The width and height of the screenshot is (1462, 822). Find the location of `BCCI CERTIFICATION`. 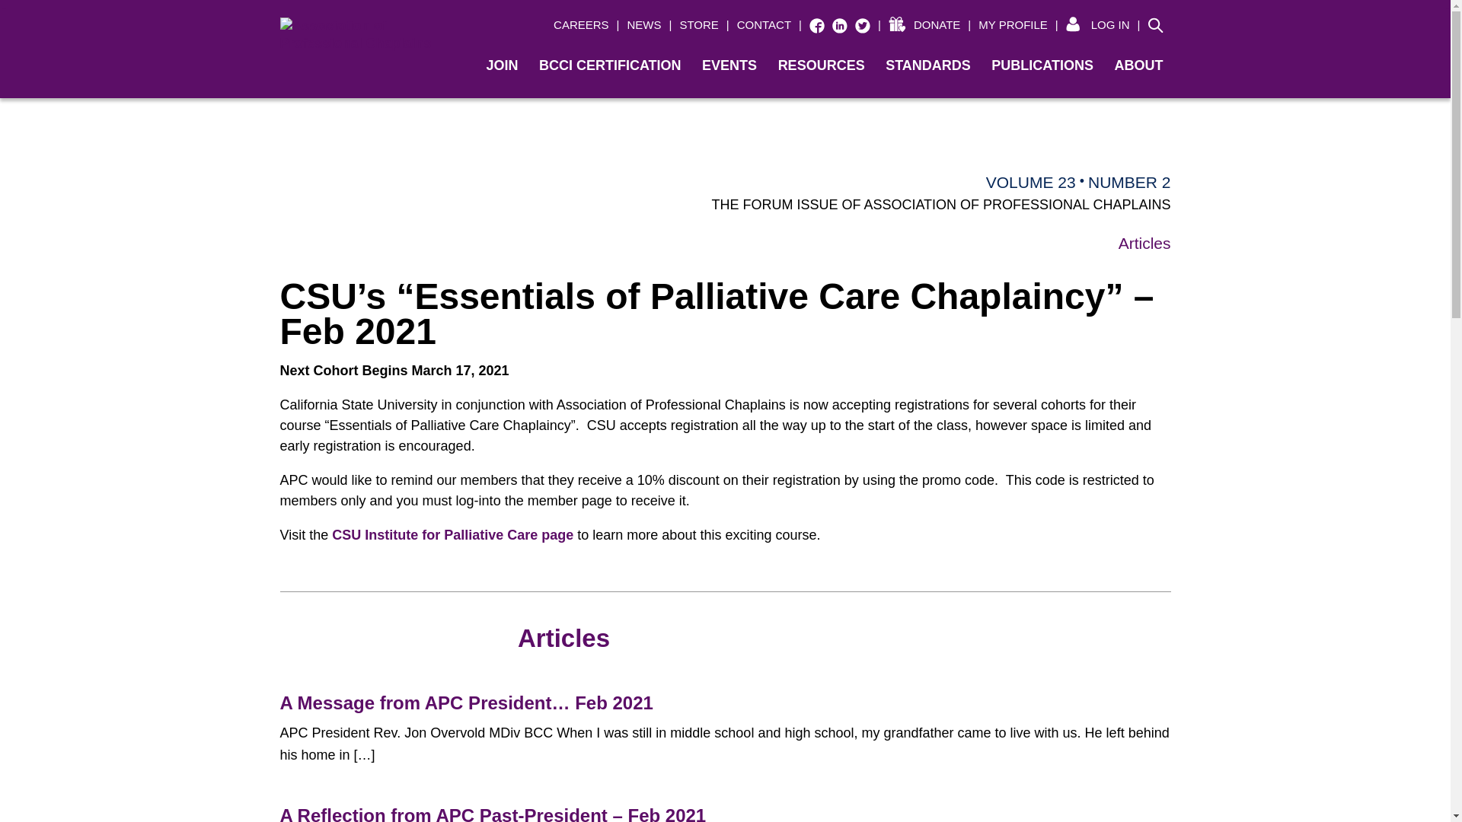

BCCI CERTIFICATION is located at coordinates (611, 65).